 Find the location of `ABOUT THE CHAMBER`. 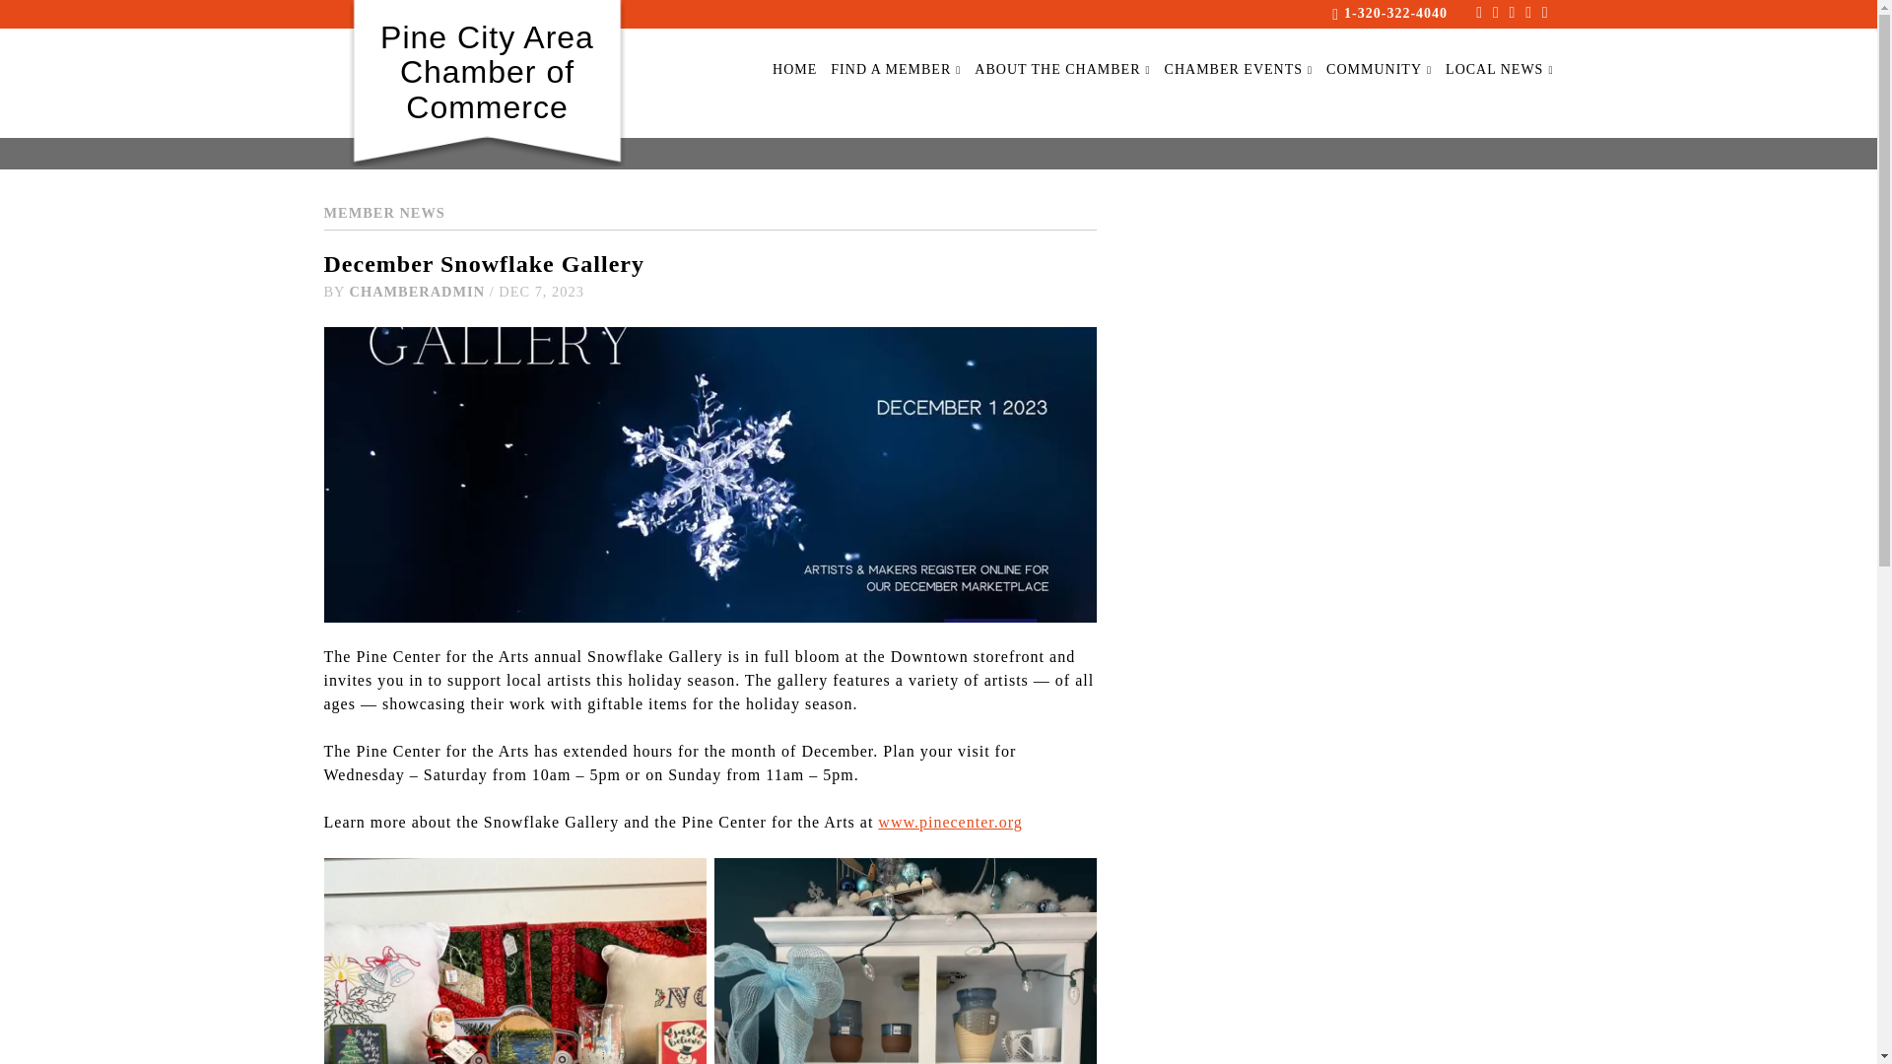

ABOUT THE CHAMBER is located at coordinates (1062, 69).